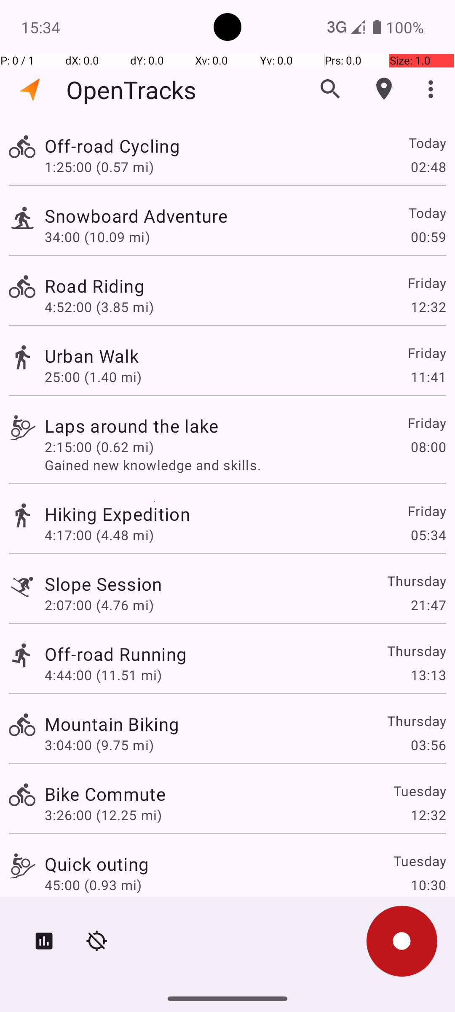 This screenshot has width=455, height=1012. I want to click on 4:44:00 (11.51 mi), so click(103, 675).